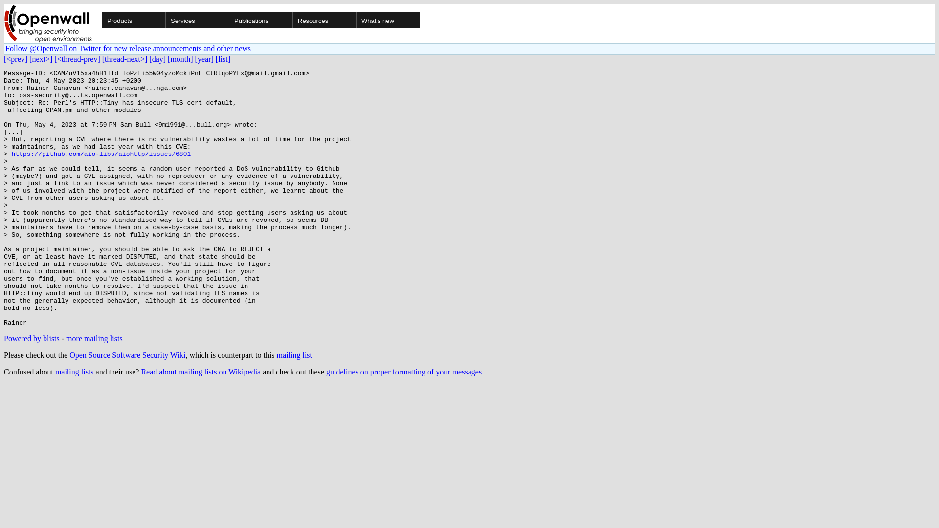 This screenshot has height=528, width=939. What do you see at coordinates (355, 20) in the screenshot?
I see `Resources` at bounding box center [355, 20].